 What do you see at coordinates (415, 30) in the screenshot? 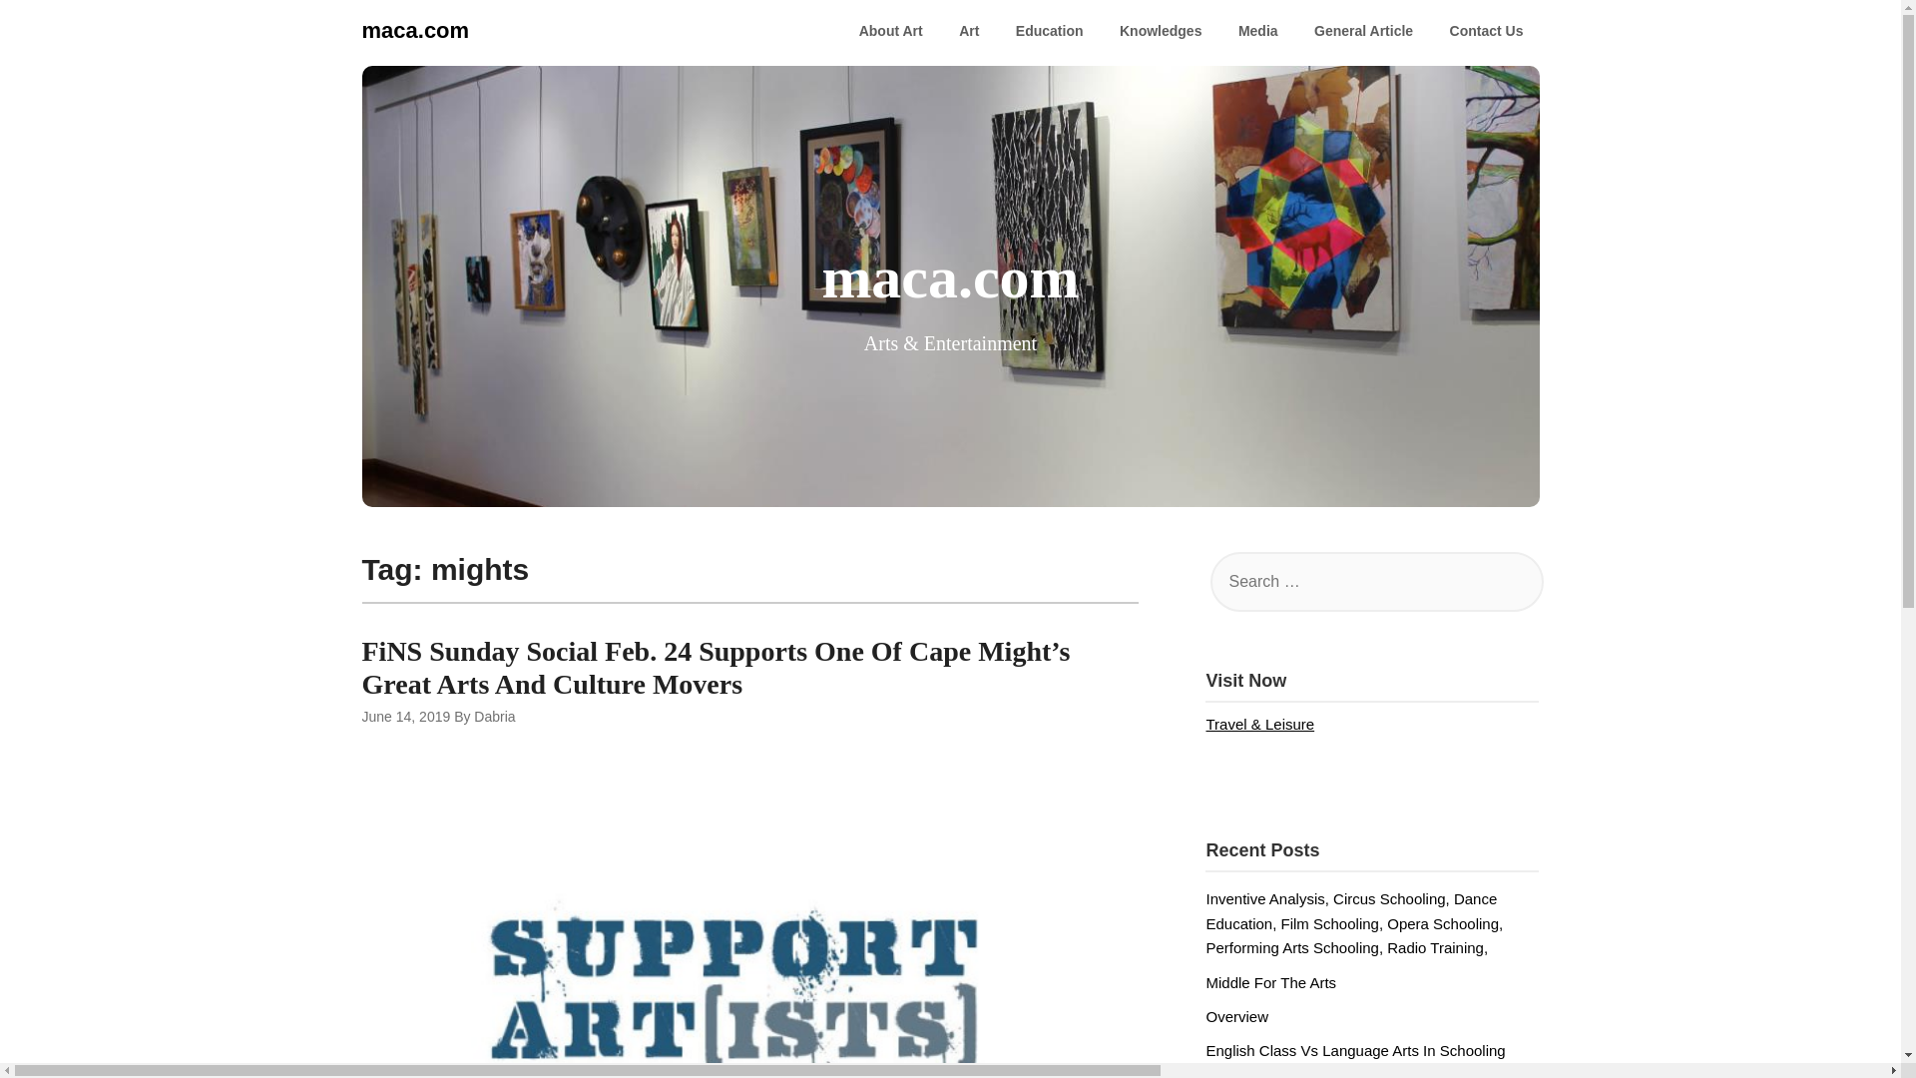
I see `maca.com` at bounding box center [415, 30].